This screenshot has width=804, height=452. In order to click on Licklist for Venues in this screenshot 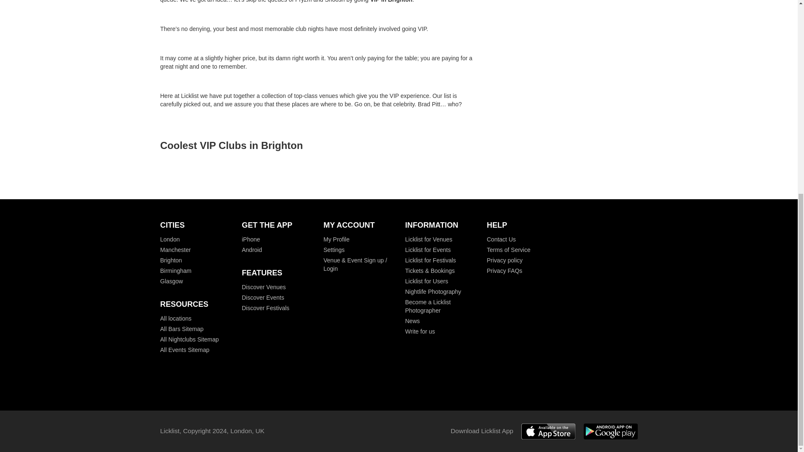, I will do `click(429, 239)`.